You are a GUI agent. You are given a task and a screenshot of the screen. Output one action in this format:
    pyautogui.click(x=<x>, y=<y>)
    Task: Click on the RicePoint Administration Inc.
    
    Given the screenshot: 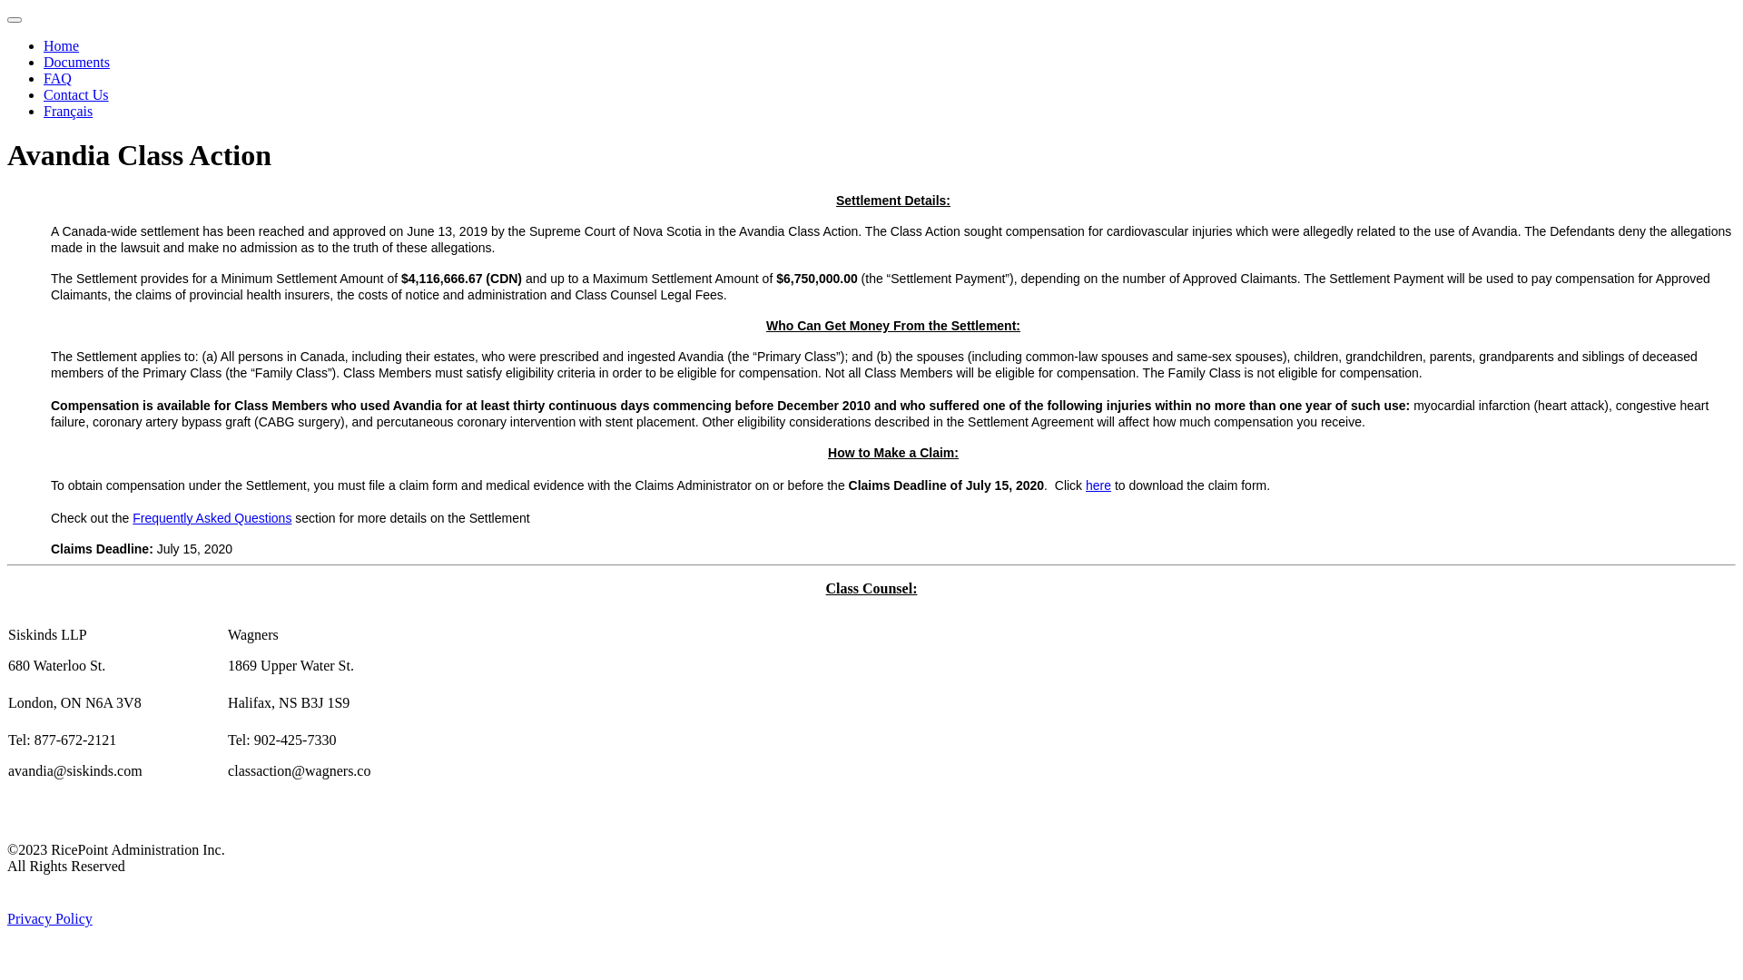 What is the action you would take?
    pyautogui.click(x=123, y=902)
    